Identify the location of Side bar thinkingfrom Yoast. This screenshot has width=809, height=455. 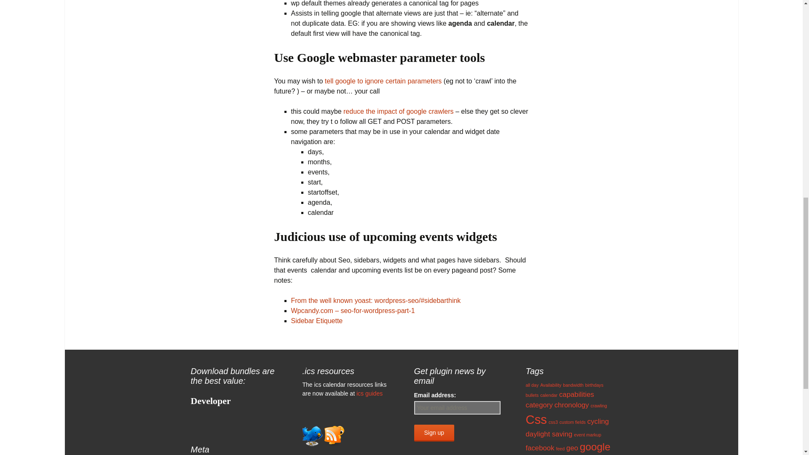
(375, 301).